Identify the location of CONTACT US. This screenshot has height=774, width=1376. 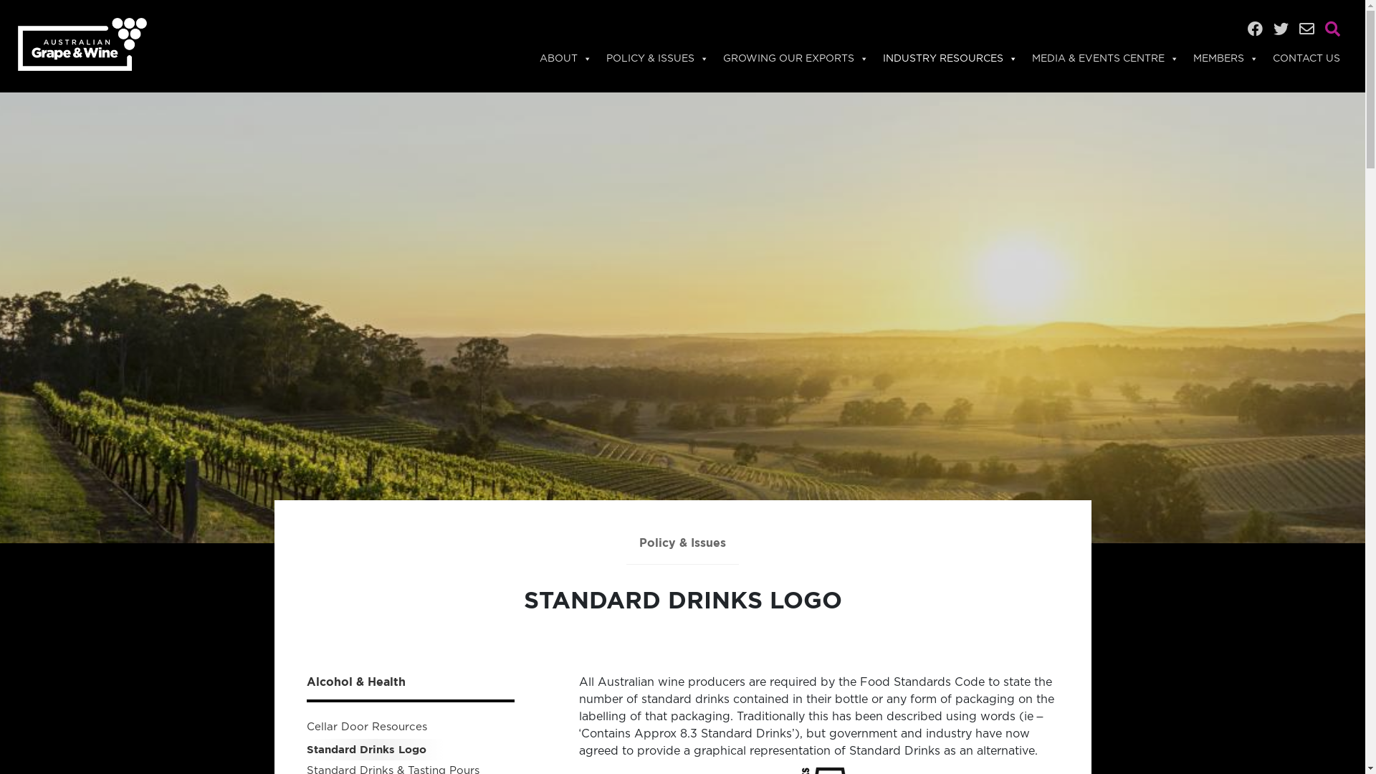
(1306, 59).